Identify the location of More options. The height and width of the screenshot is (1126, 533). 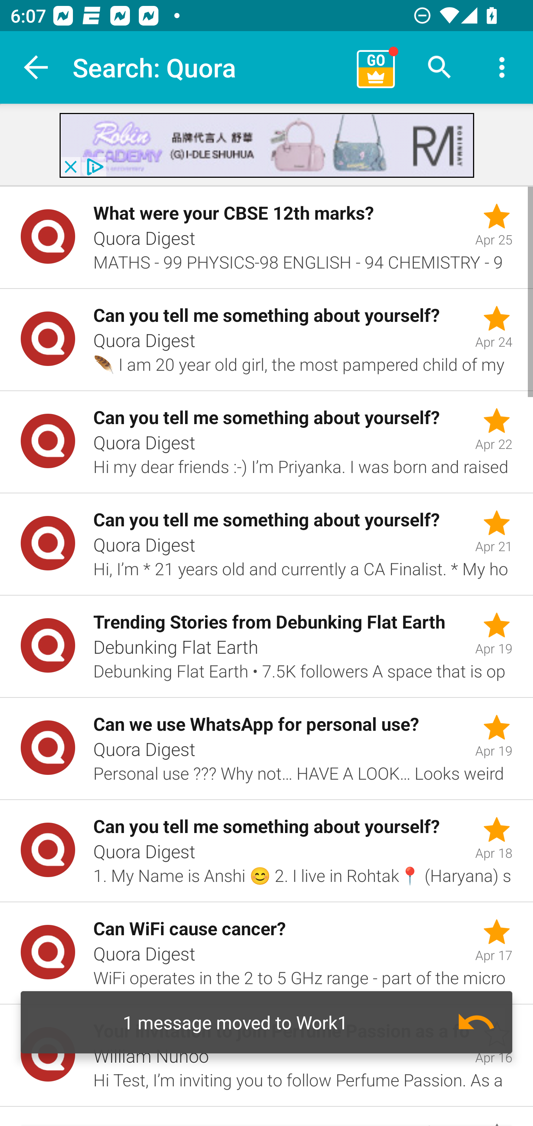
(502, 67).